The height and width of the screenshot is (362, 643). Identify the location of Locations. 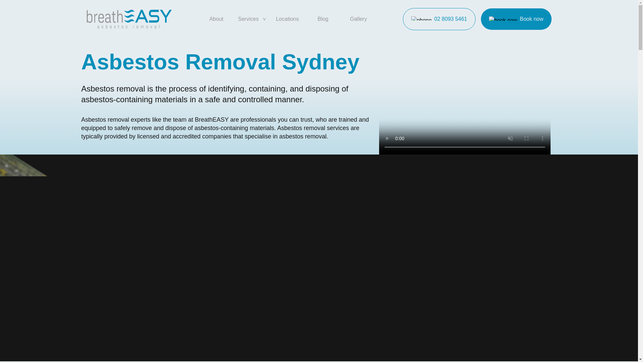
(287, 19).